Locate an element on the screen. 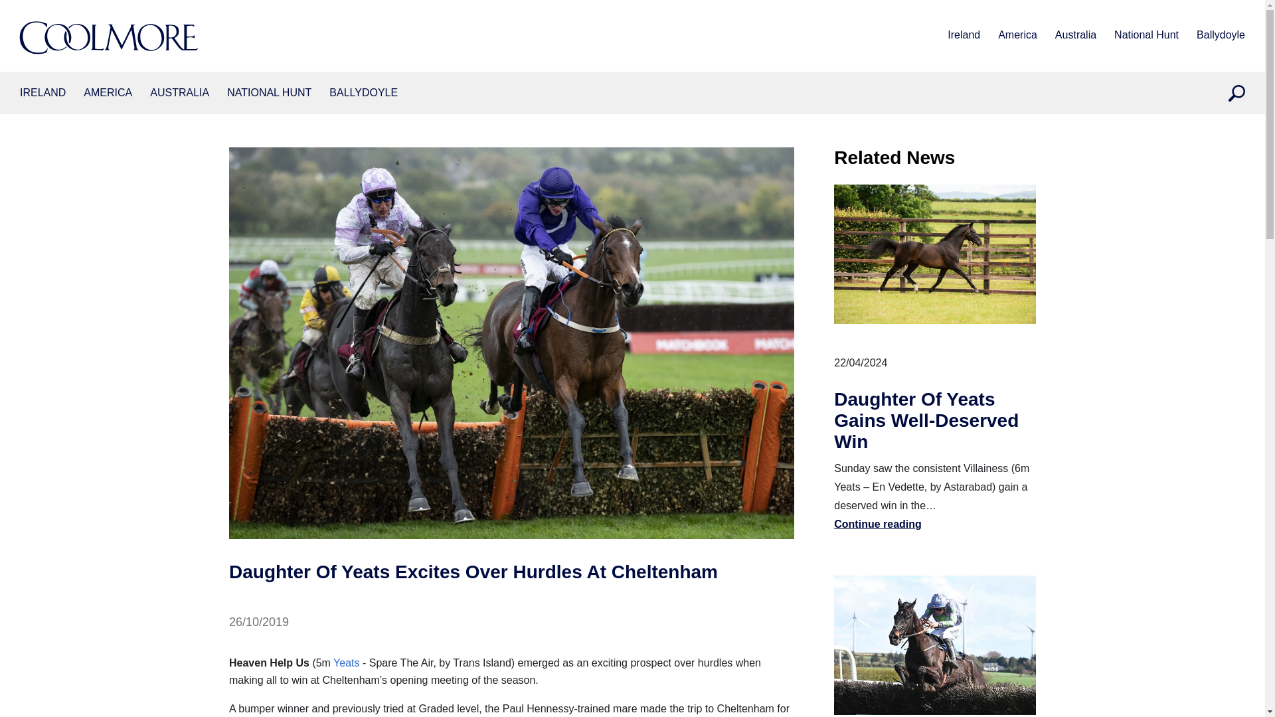 The height and width of the screenshot is (717, 1275). Australia is located at coordinates (179, 93).